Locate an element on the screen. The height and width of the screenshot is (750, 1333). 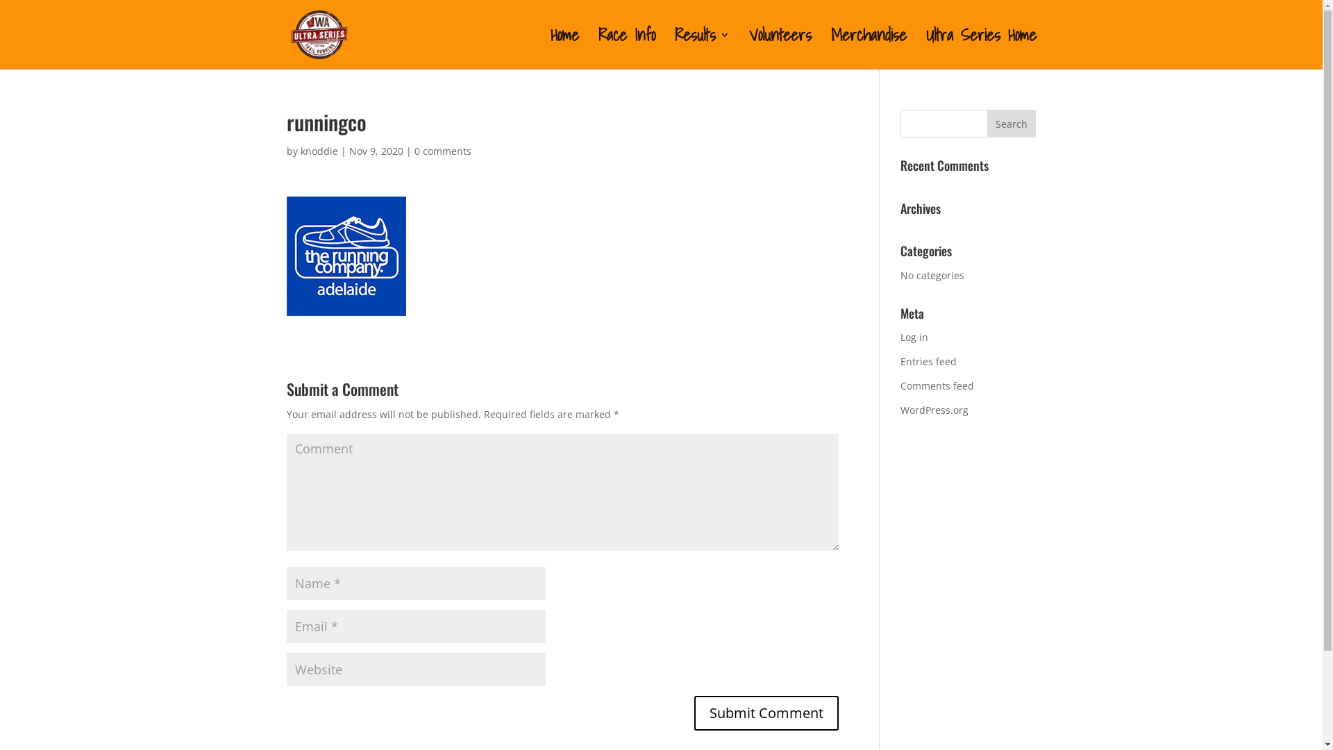
Search is located at coordinates (1012, 124).